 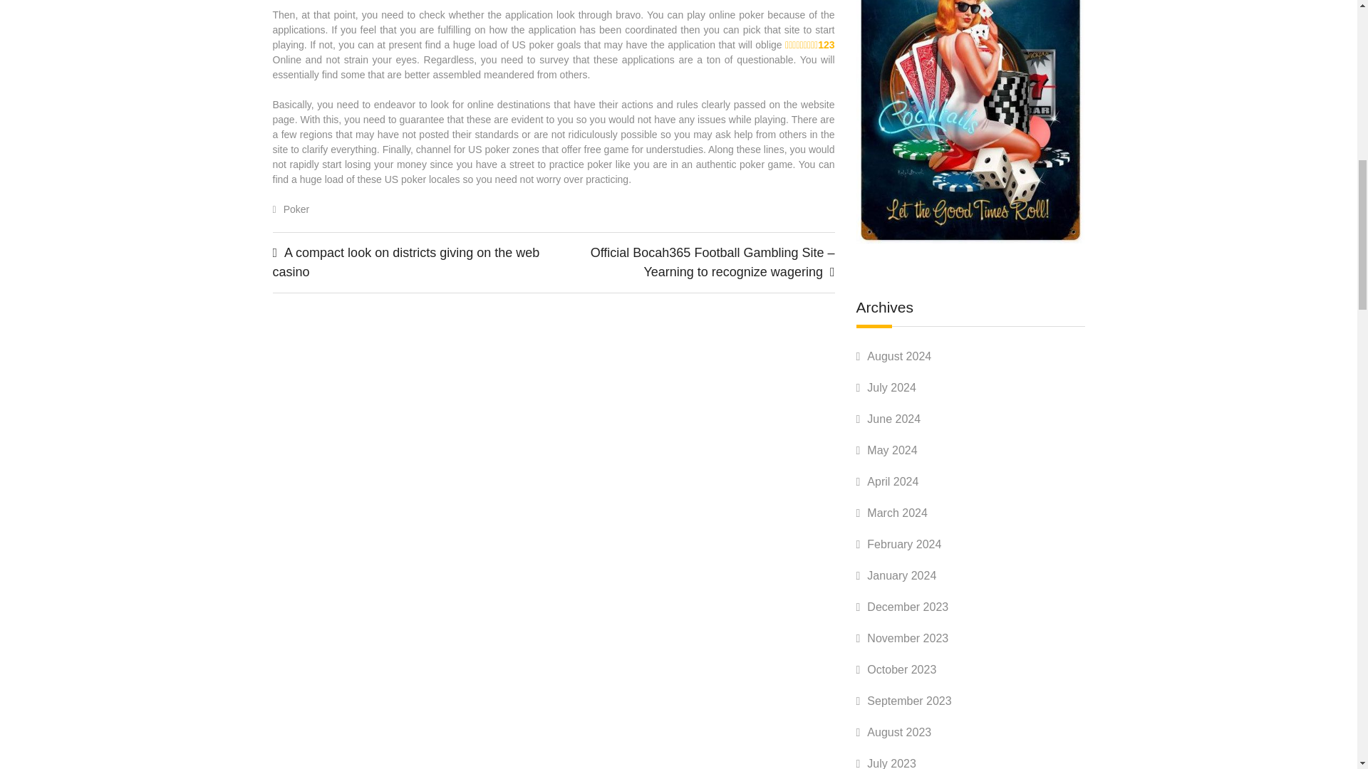 I want to click on December 2023, so click(x=908, y=607).